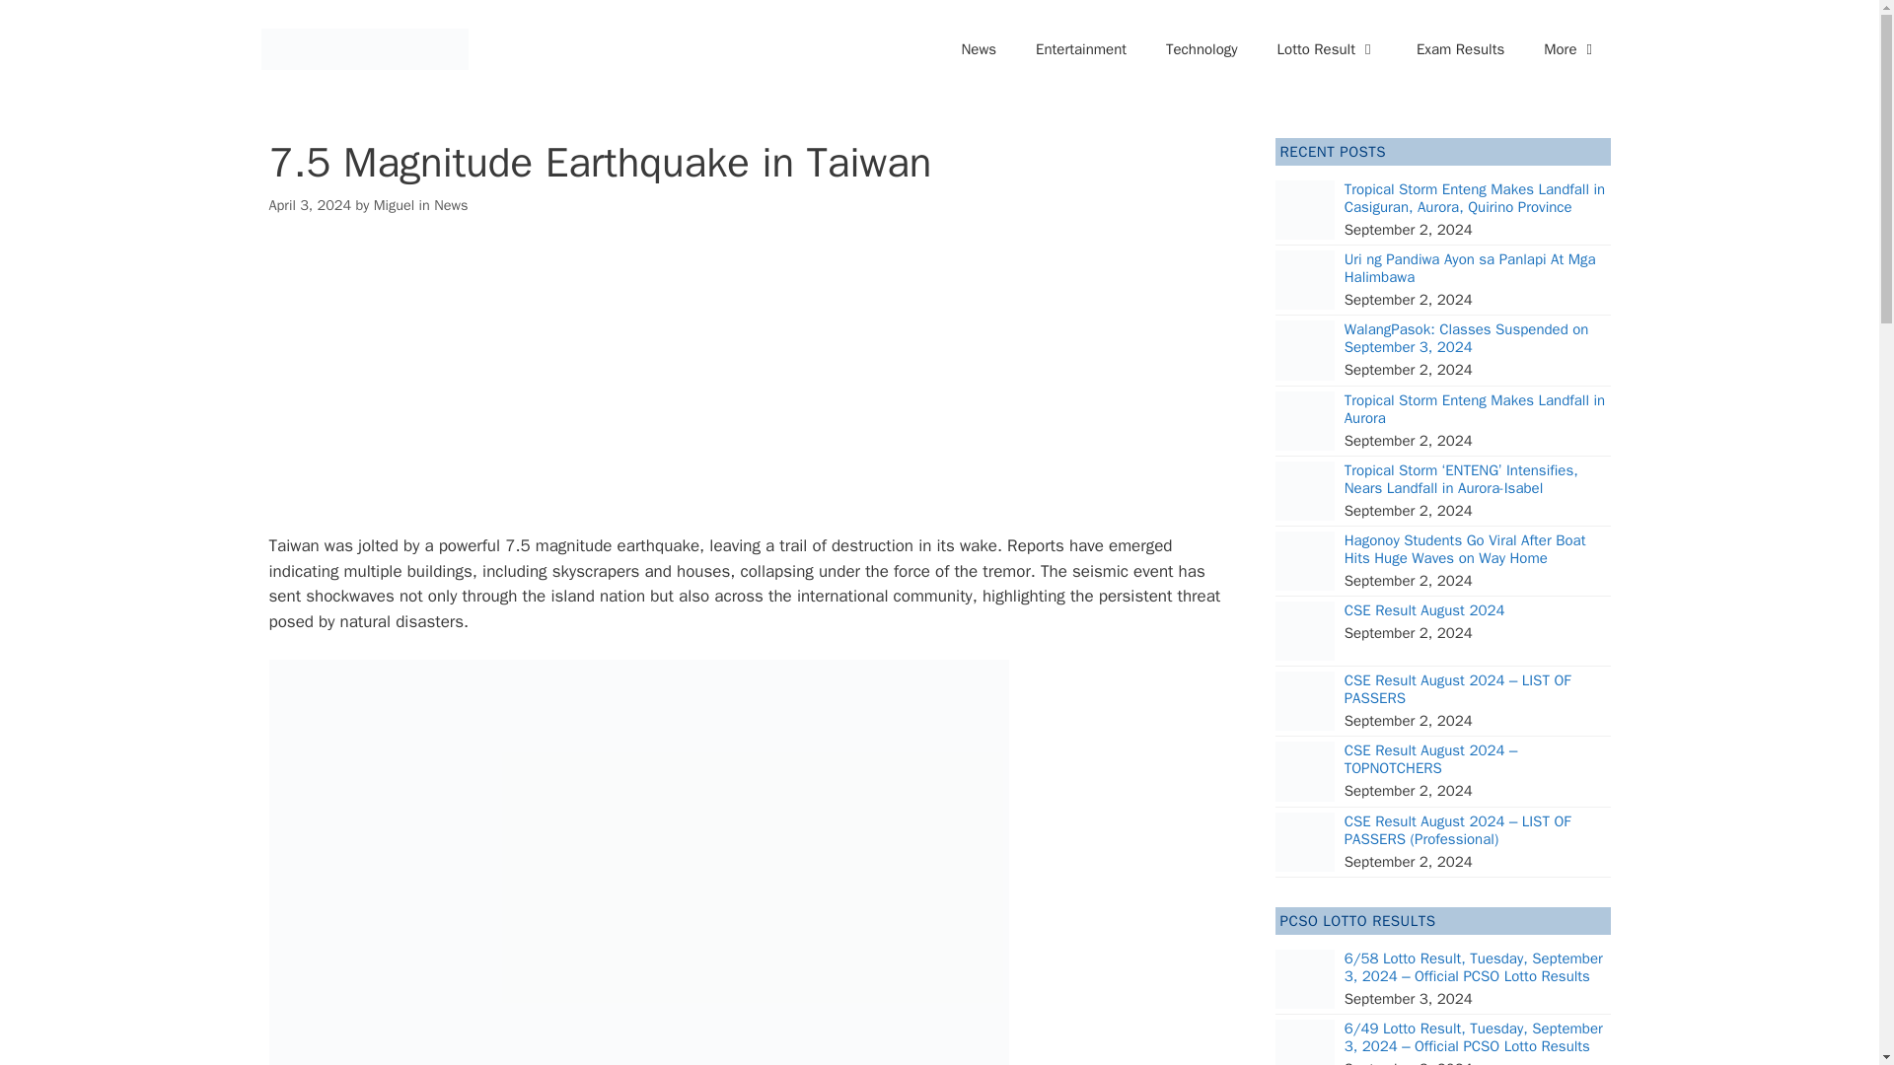 The width and height of the screenshot is (1894, 1065). Describe the element at coordinates (1570, 49) in the screenshot. I see `More` at that location.